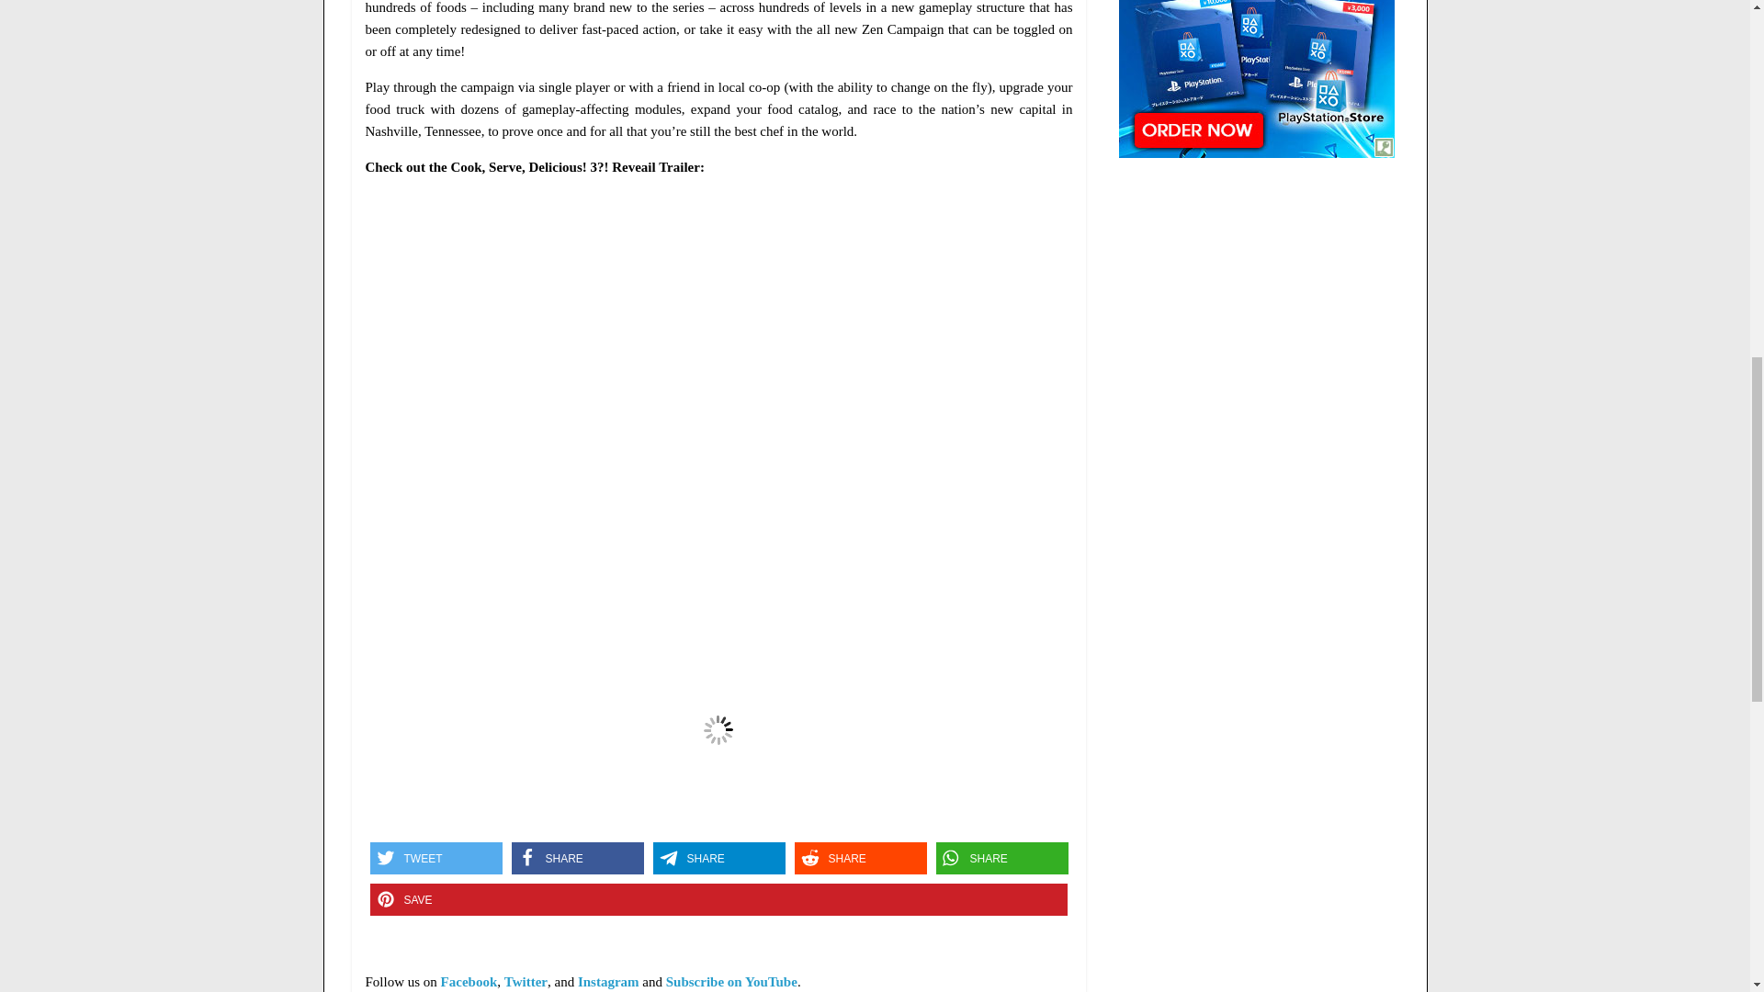  I want to click on Share on Twitter, so click(435, 858).